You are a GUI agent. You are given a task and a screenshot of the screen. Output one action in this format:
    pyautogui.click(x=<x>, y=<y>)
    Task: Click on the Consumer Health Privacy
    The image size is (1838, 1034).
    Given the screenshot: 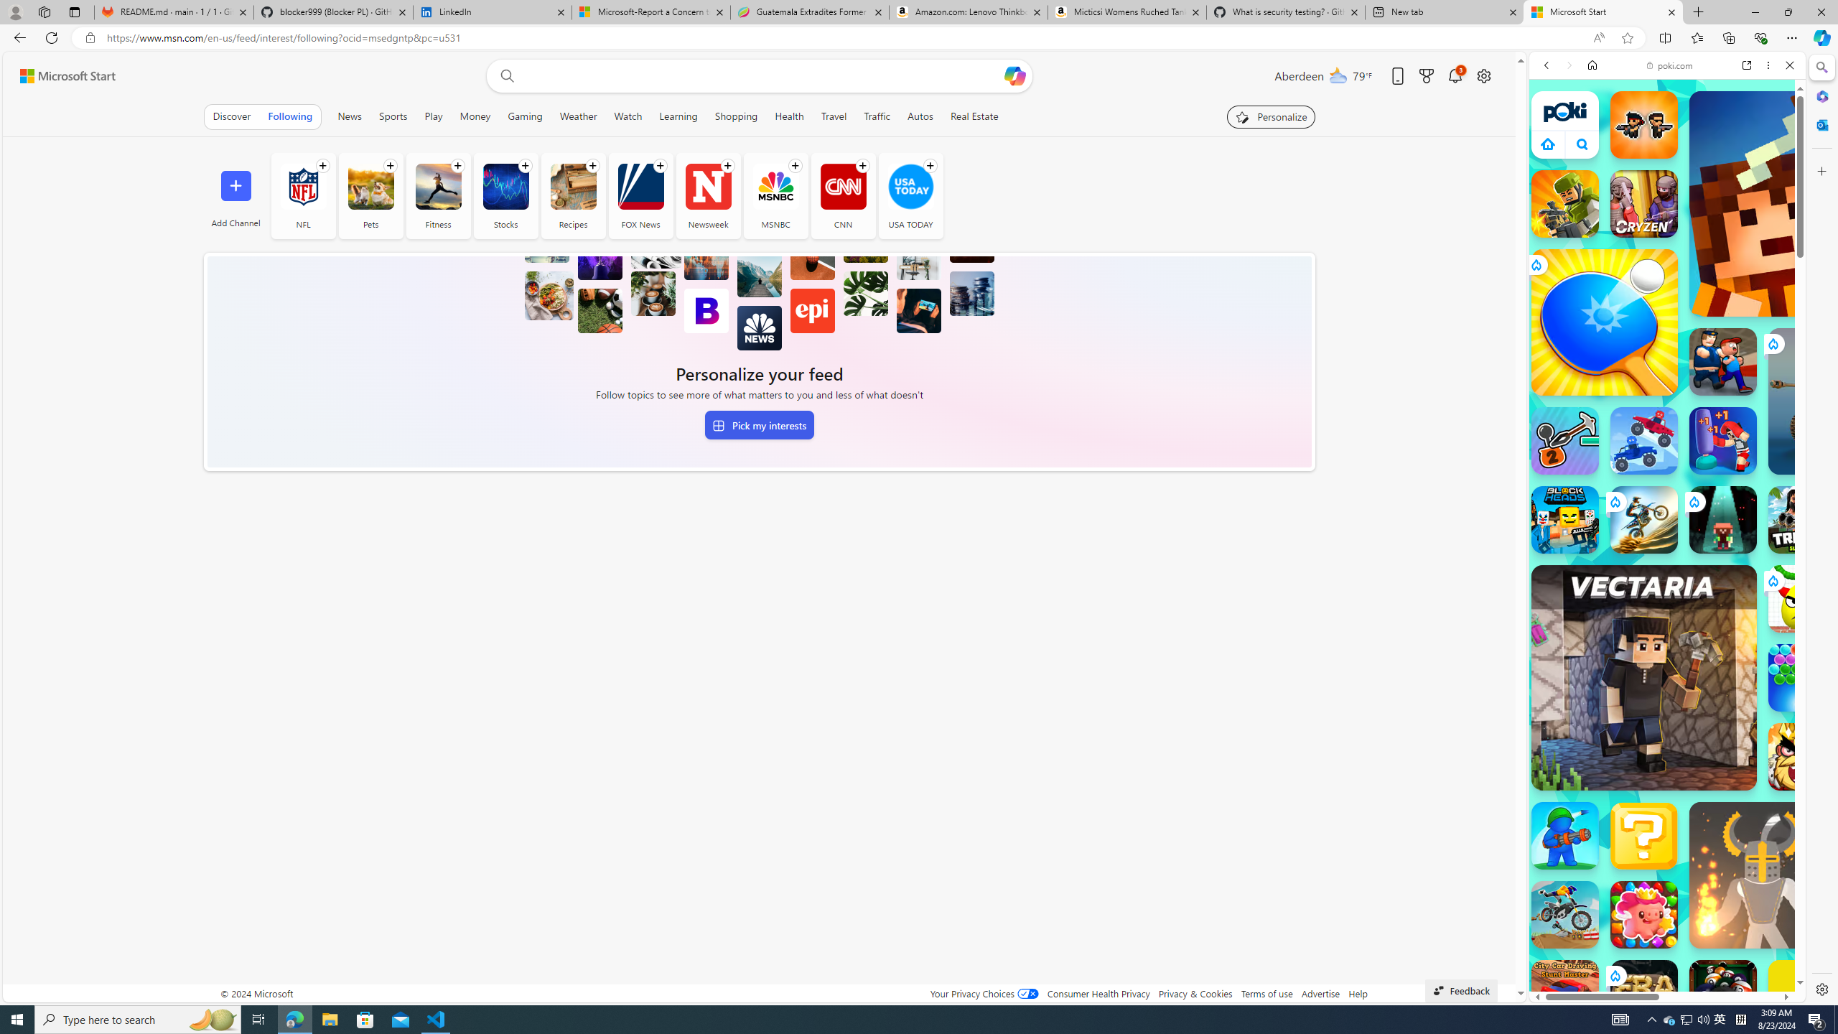 What is the action you would take?
    pyautogui.click(x=1098, y=994)
    